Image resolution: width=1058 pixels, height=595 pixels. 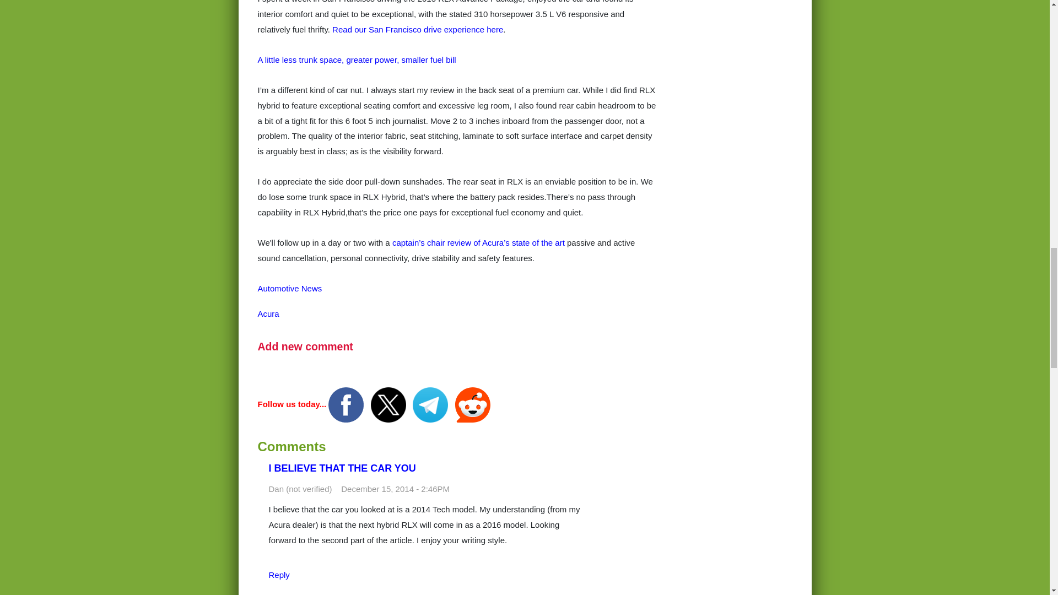 I want to click on A little less trunk space, greater power, smaller fuel bill, so click(x=357, y=59).